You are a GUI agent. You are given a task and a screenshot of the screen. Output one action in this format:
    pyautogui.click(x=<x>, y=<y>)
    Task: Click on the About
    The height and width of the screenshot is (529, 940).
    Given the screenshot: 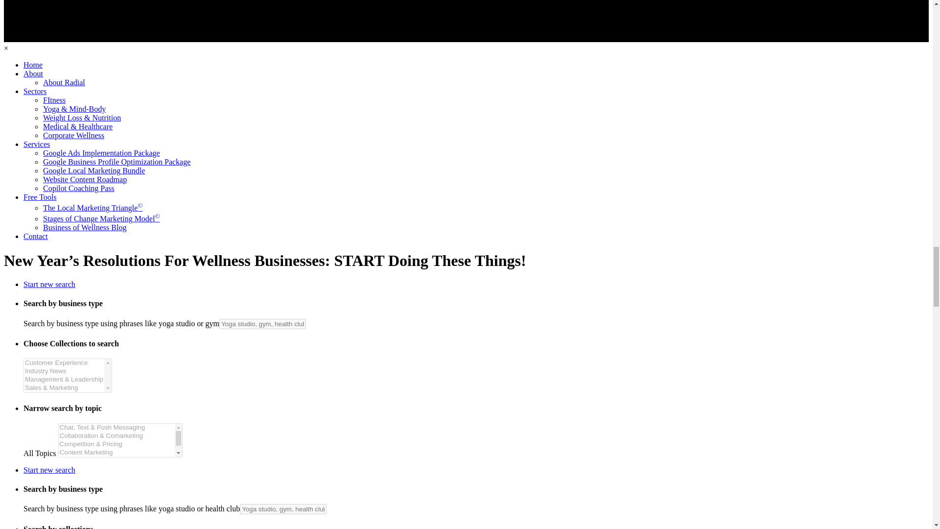 What is the action you would take?
    pyautogui.click(x=33, y=73)
    